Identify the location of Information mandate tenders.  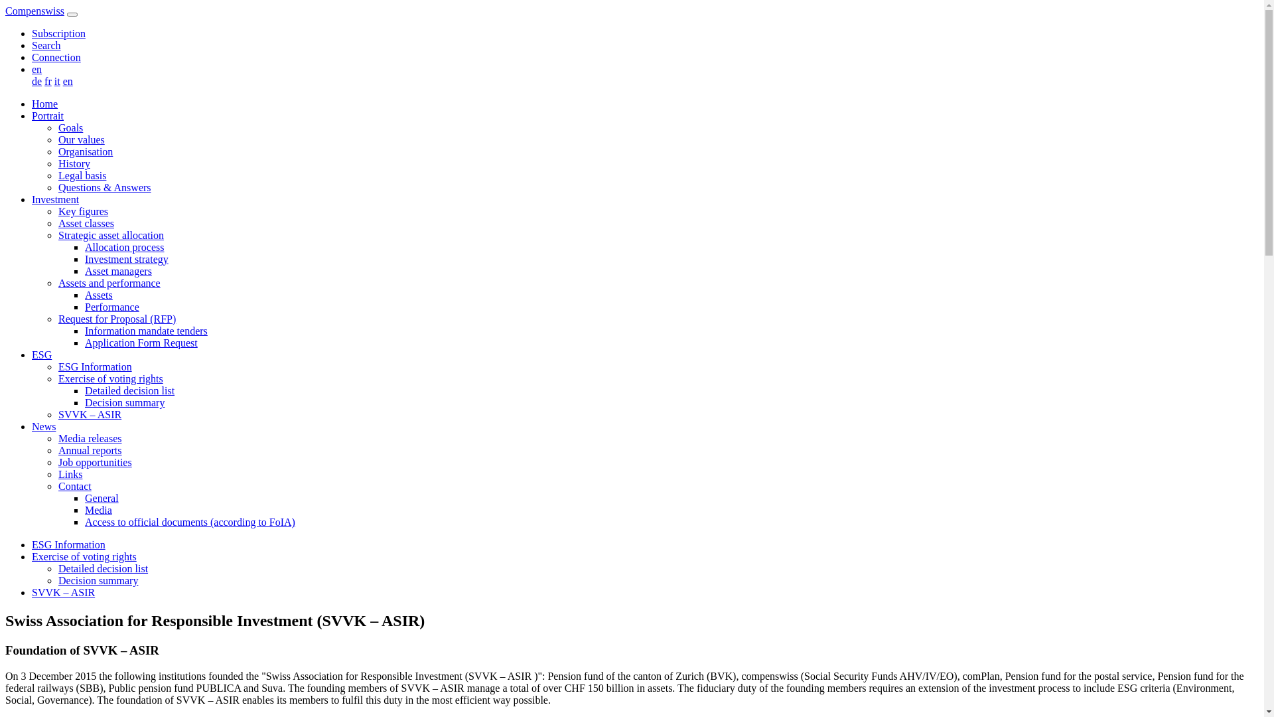
(146, 331).